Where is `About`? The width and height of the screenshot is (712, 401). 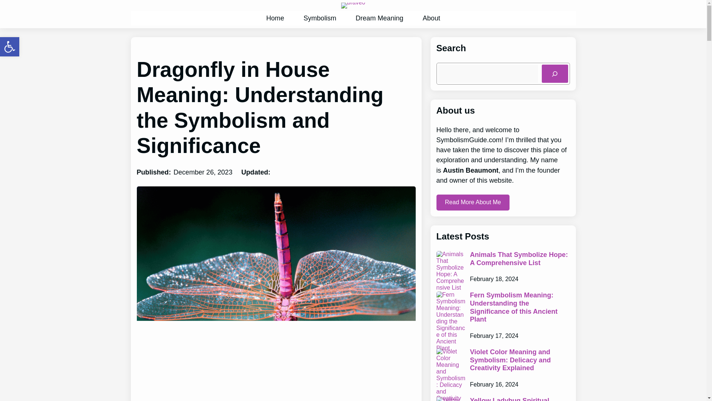 About is located at coordinates (431, 19).